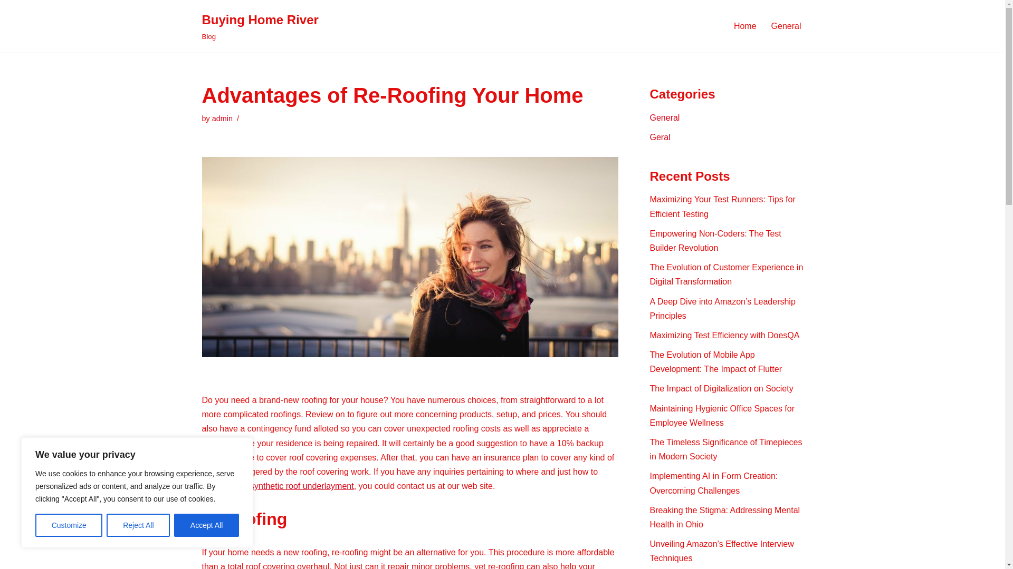  What do you see at coordinates (69, 525) in the screenshot?
I see `Skip to content` at bounding box center [69, 525].